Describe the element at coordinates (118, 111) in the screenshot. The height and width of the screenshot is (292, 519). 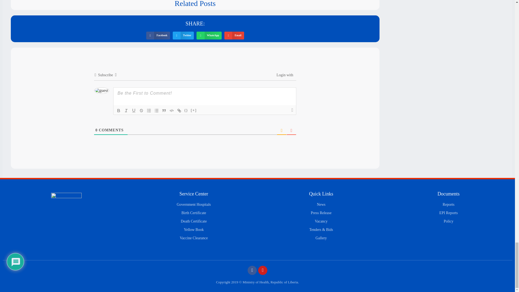
I see `Bold` at that location.